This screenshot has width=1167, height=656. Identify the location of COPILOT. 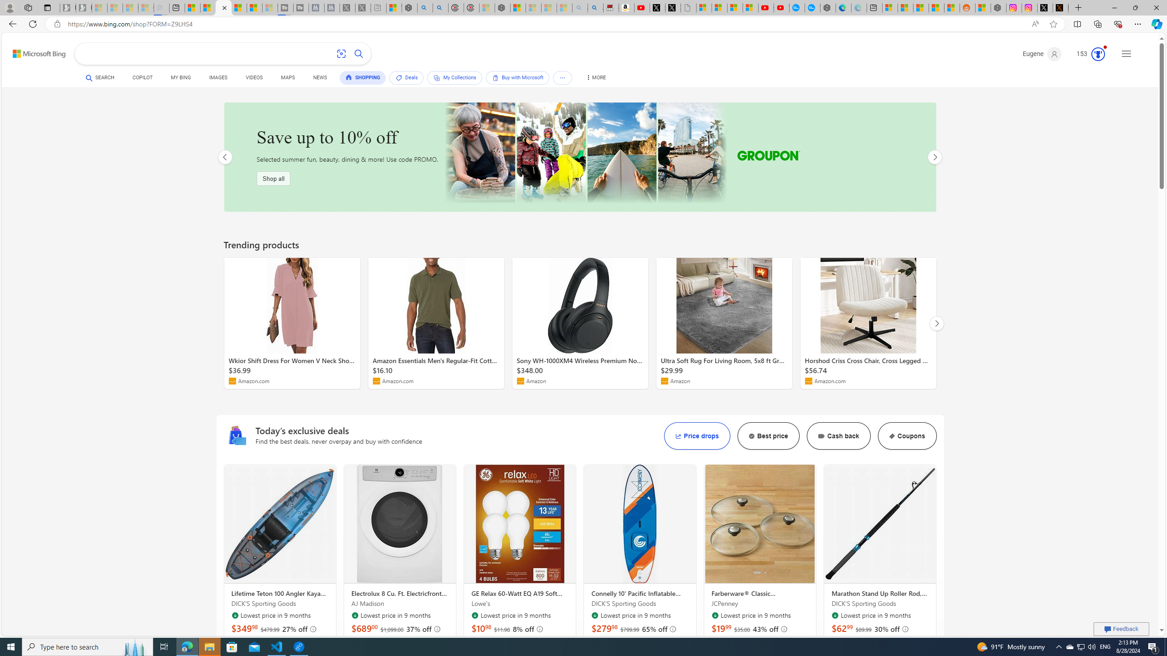
(143, 77).